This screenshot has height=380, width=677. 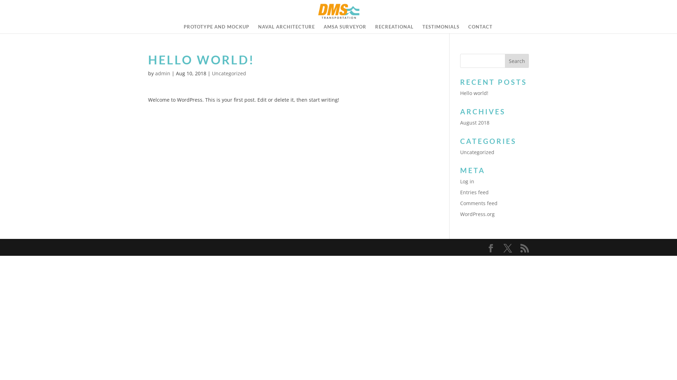 What do you see at coordinates (517, 61) in the screenshot?
I see `Search` at bounding box center [517, 61].